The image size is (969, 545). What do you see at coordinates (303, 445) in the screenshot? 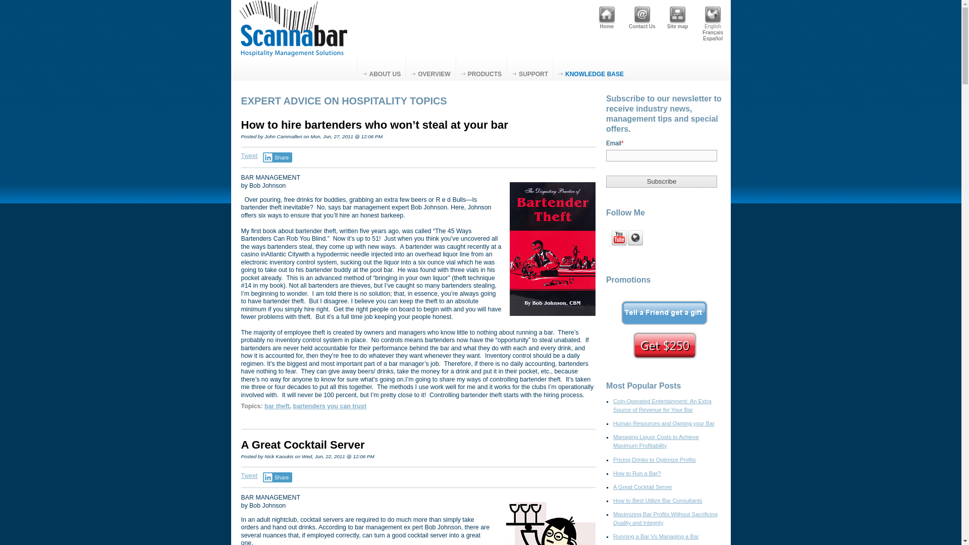
I see `A Great Cocktail Server` at bounding box center [303, 445].